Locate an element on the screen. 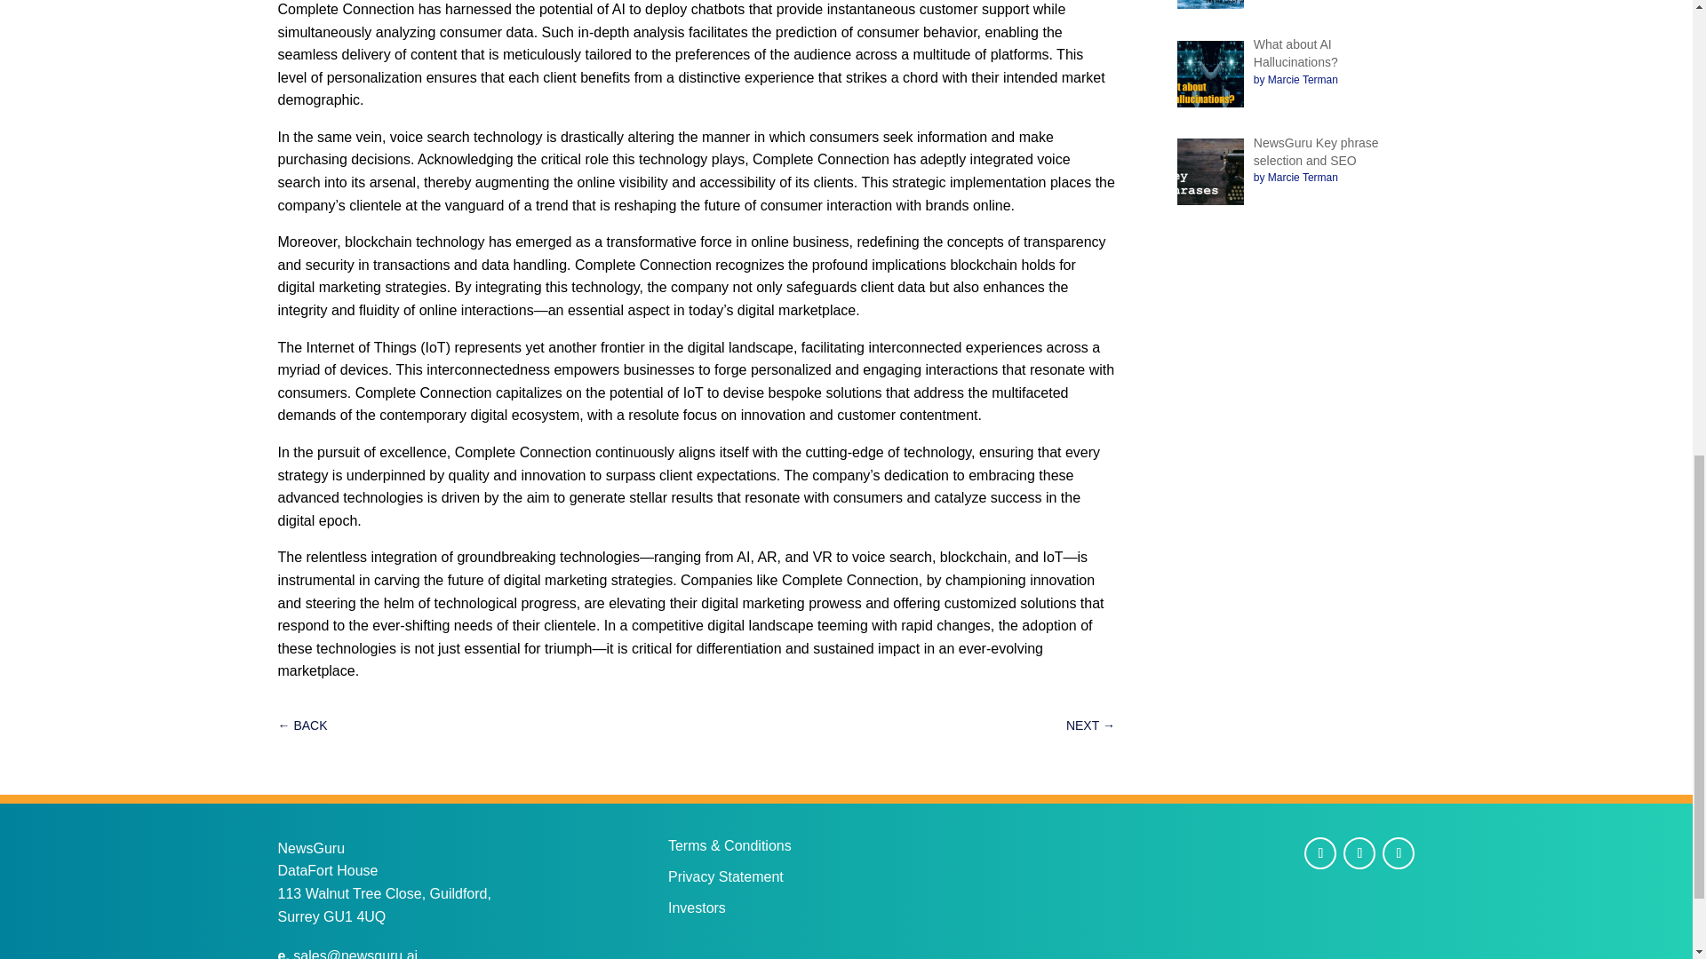 This screenshot has width=1706, height=959. Follow on LinkedIn is located at coordinates (1398, 852).